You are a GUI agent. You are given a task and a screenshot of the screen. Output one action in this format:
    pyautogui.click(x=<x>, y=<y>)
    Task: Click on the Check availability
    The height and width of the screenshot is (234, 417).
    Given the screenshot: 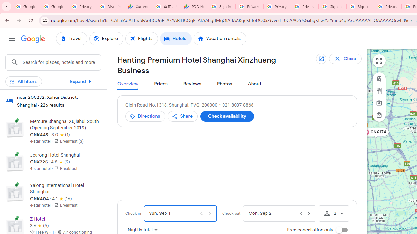 What is the action you would take?
    pyautogui.click(x=227, y=116)
    